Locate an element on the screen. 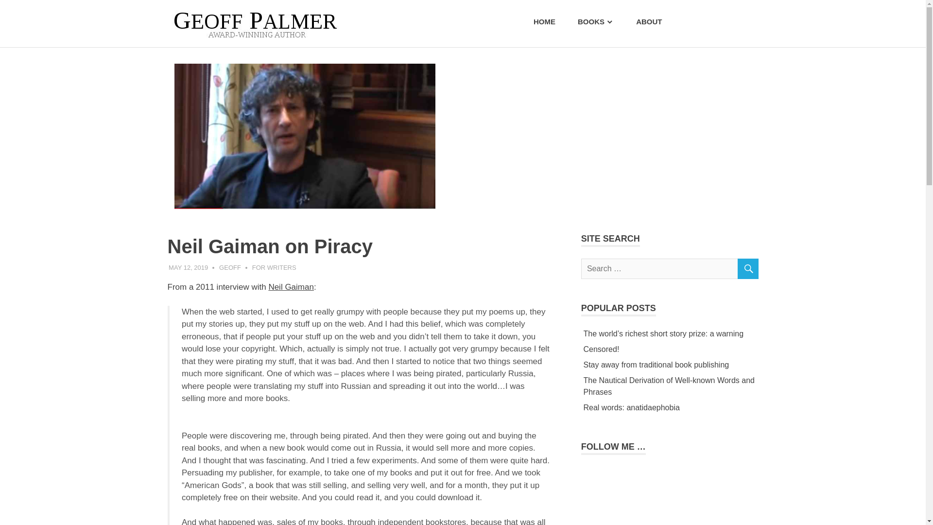 The height and width of the screenshot is (525, 933). GEOFF is located at coordinates (230, 267).